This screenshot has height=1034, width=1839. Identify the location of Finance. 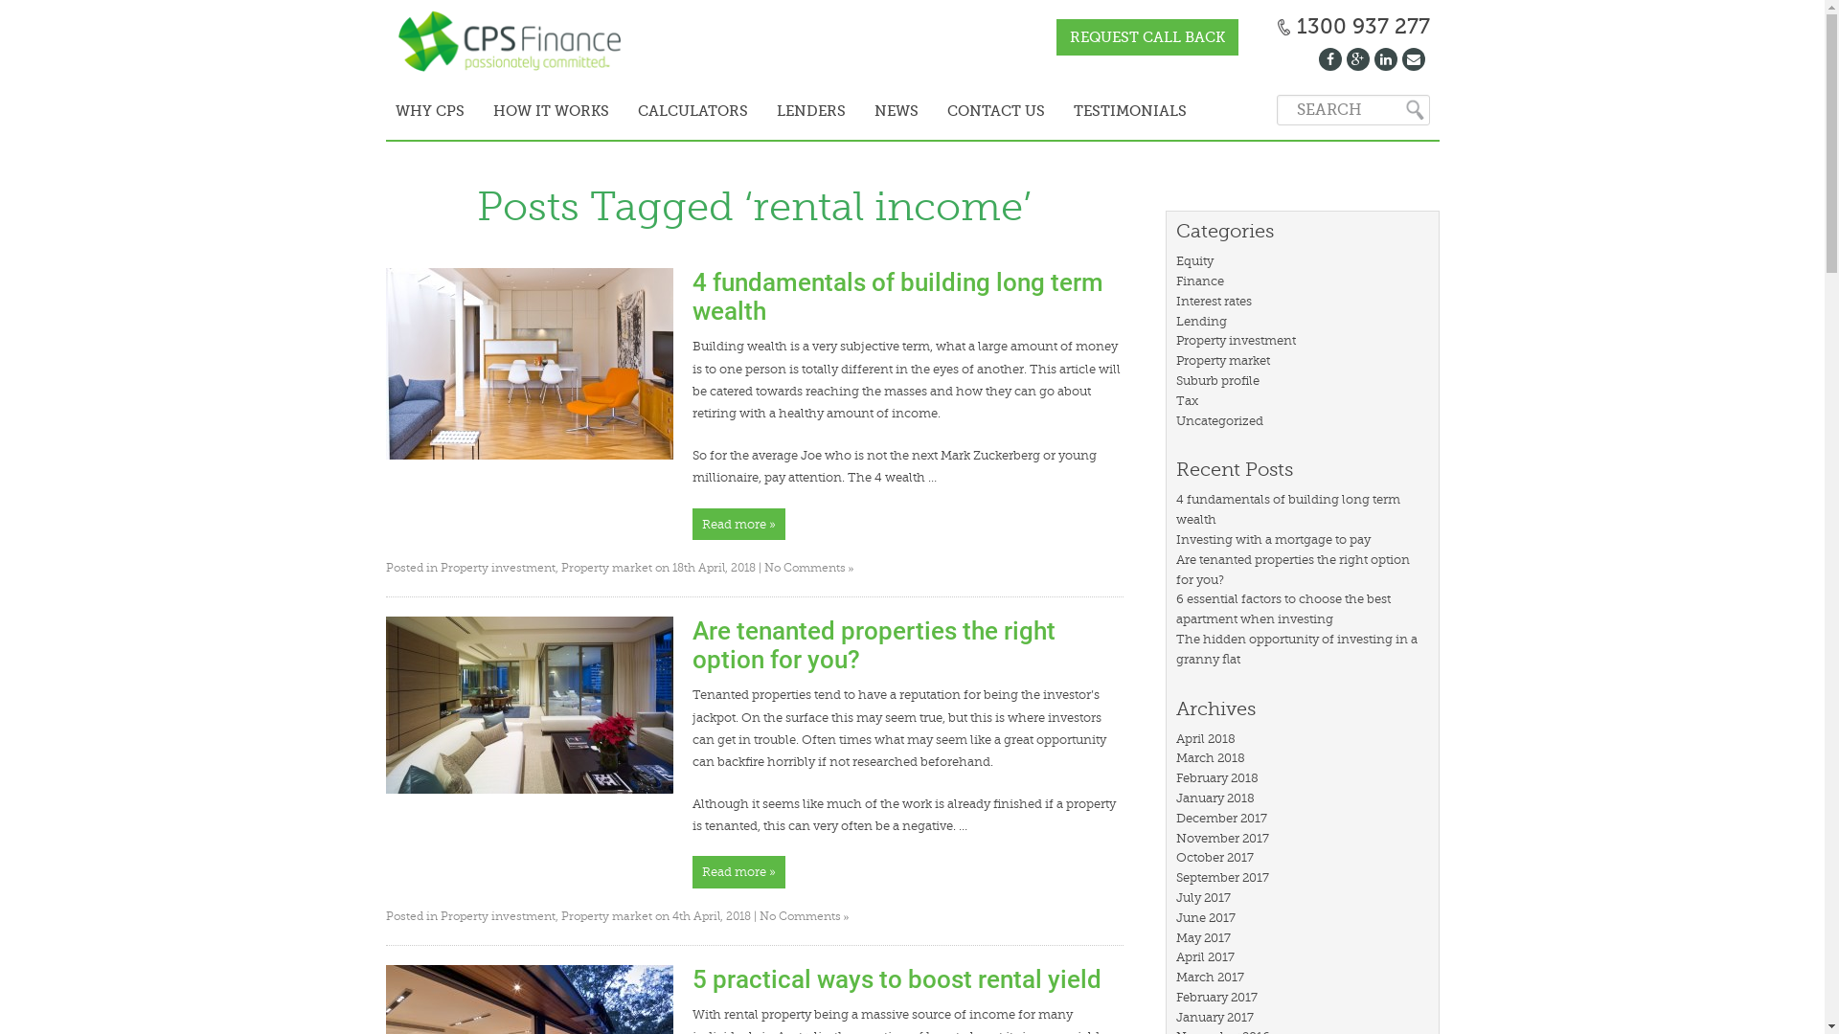
(1200, 281).